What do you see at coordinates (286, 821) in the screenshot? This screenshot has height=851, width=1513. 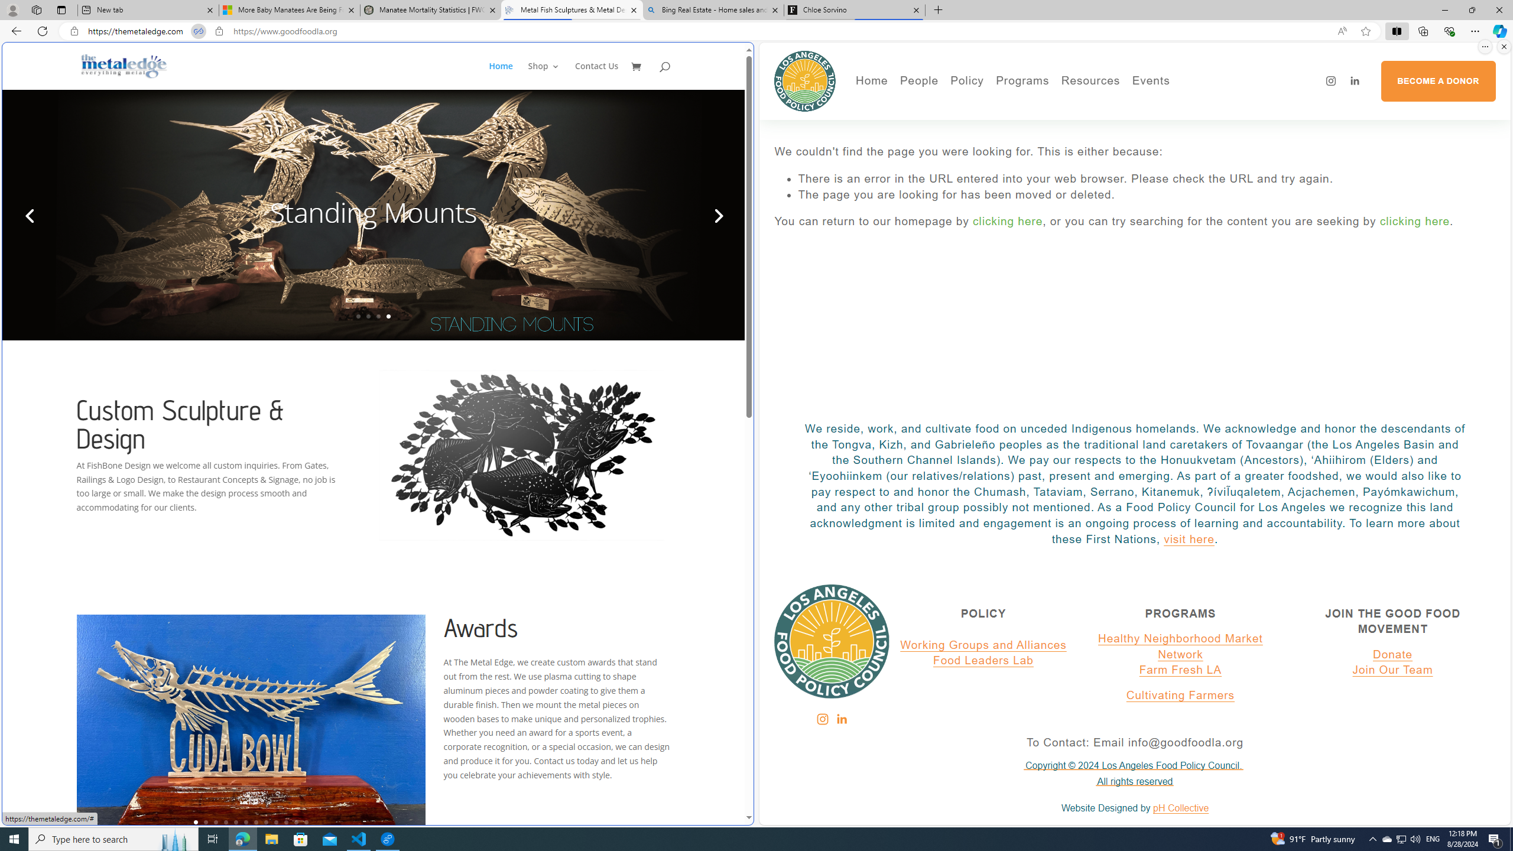 I see `10` at bounding box center [286, 821].